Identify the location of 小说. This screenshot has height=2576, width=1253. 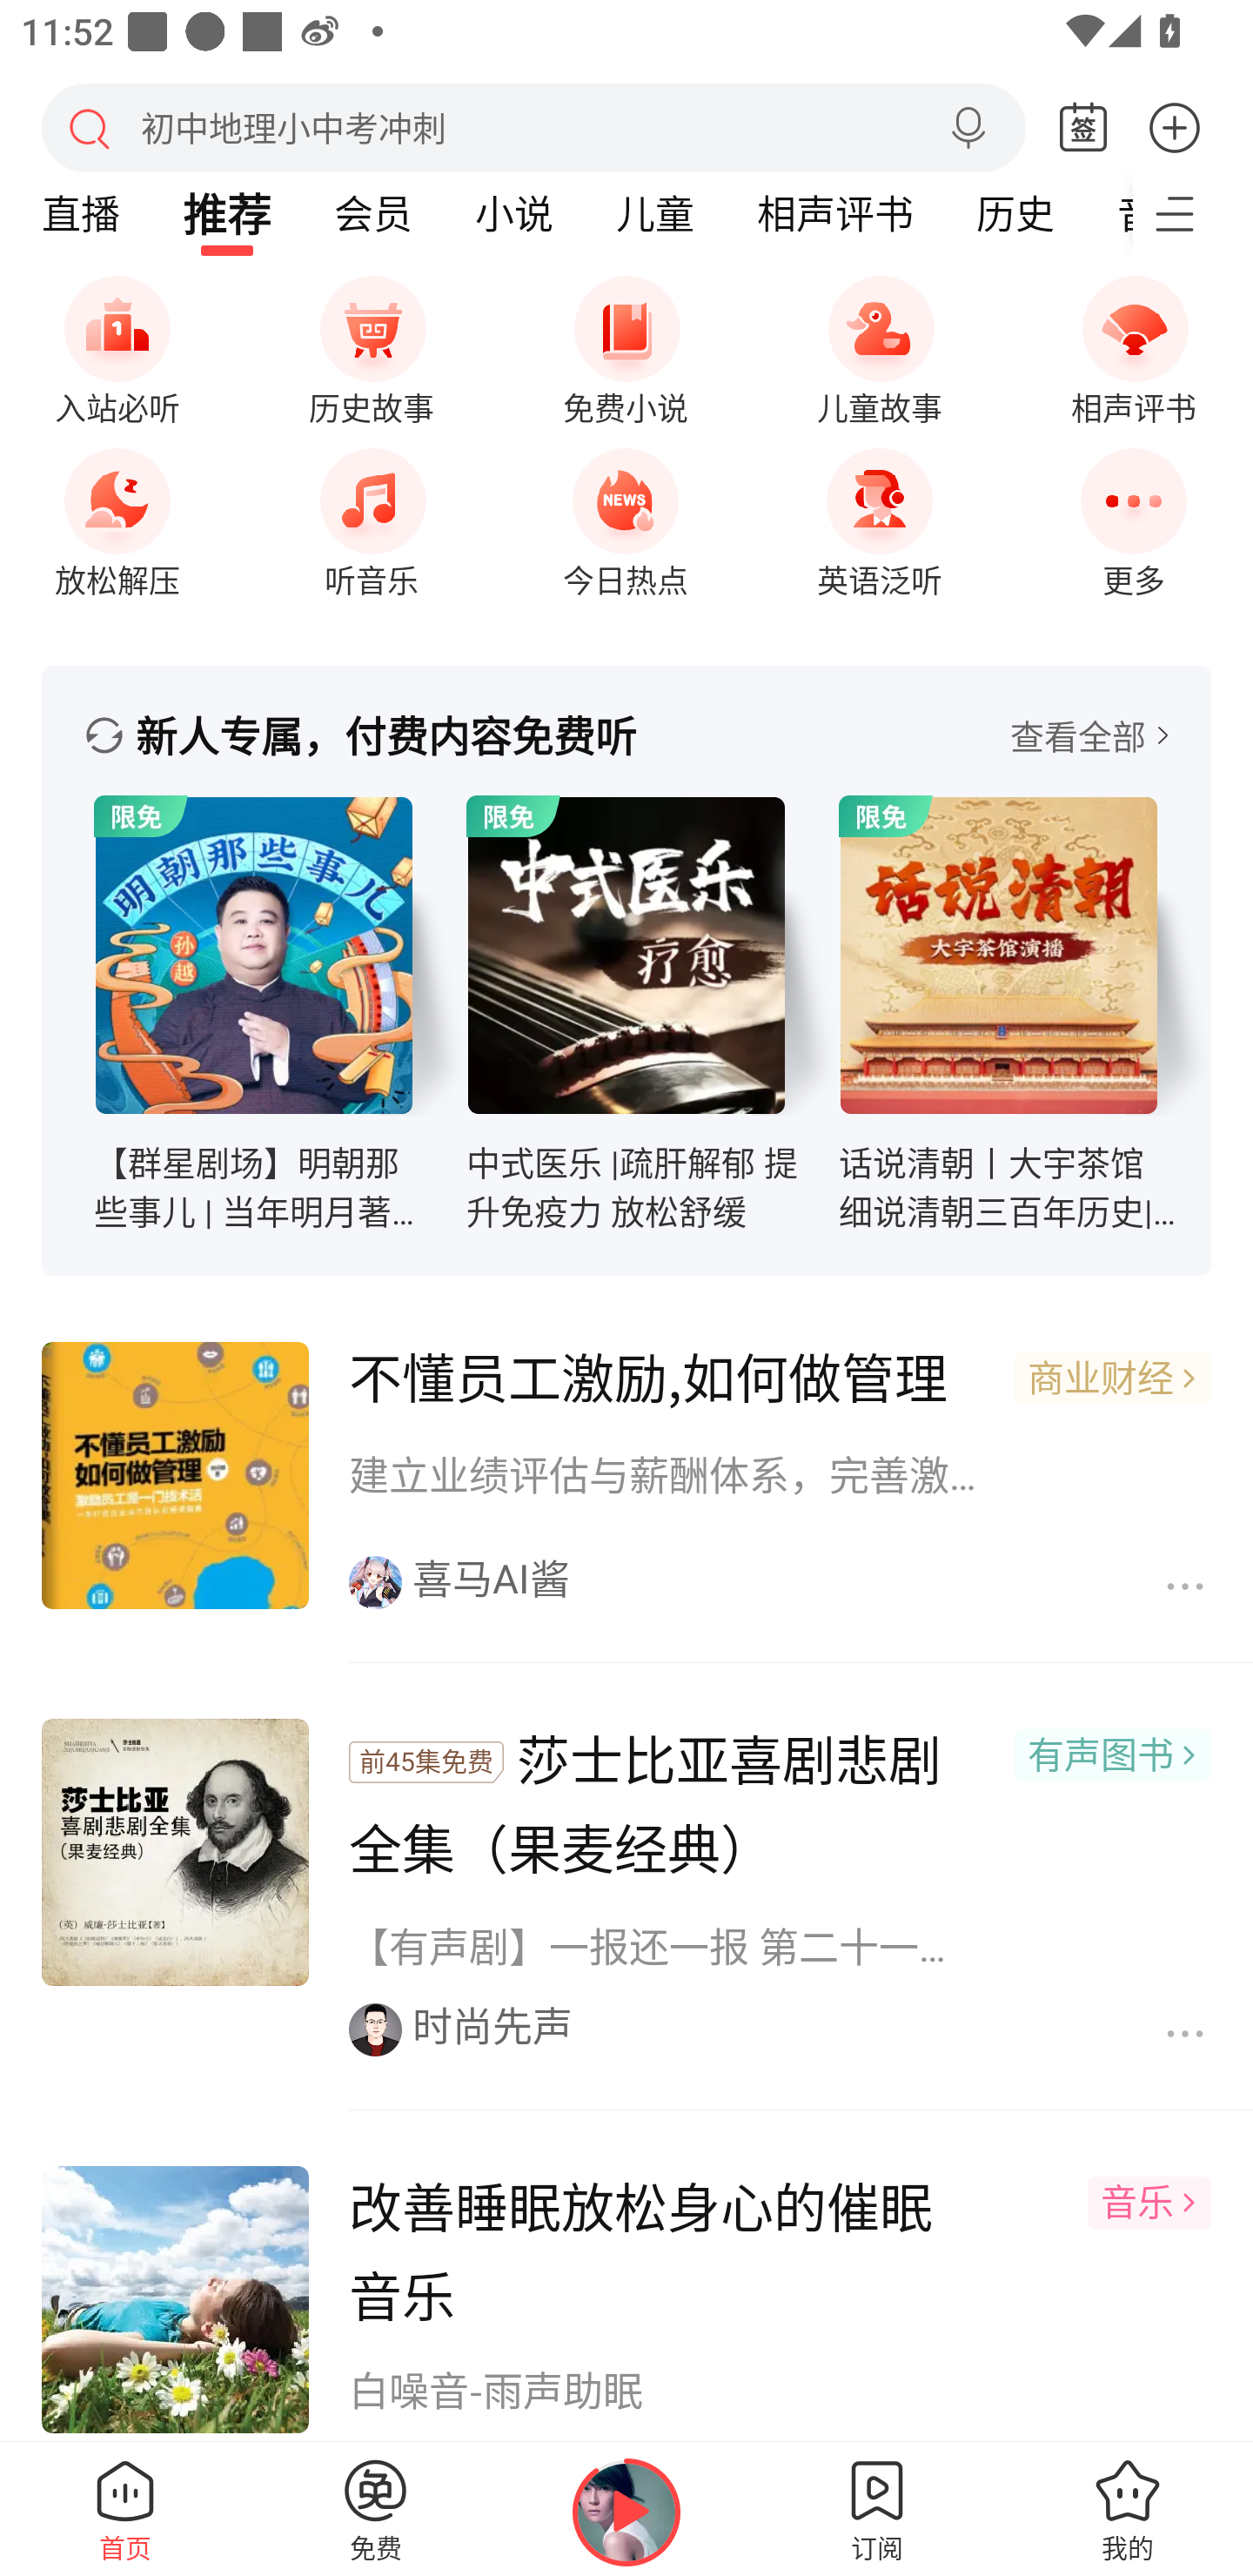
(513, 214).